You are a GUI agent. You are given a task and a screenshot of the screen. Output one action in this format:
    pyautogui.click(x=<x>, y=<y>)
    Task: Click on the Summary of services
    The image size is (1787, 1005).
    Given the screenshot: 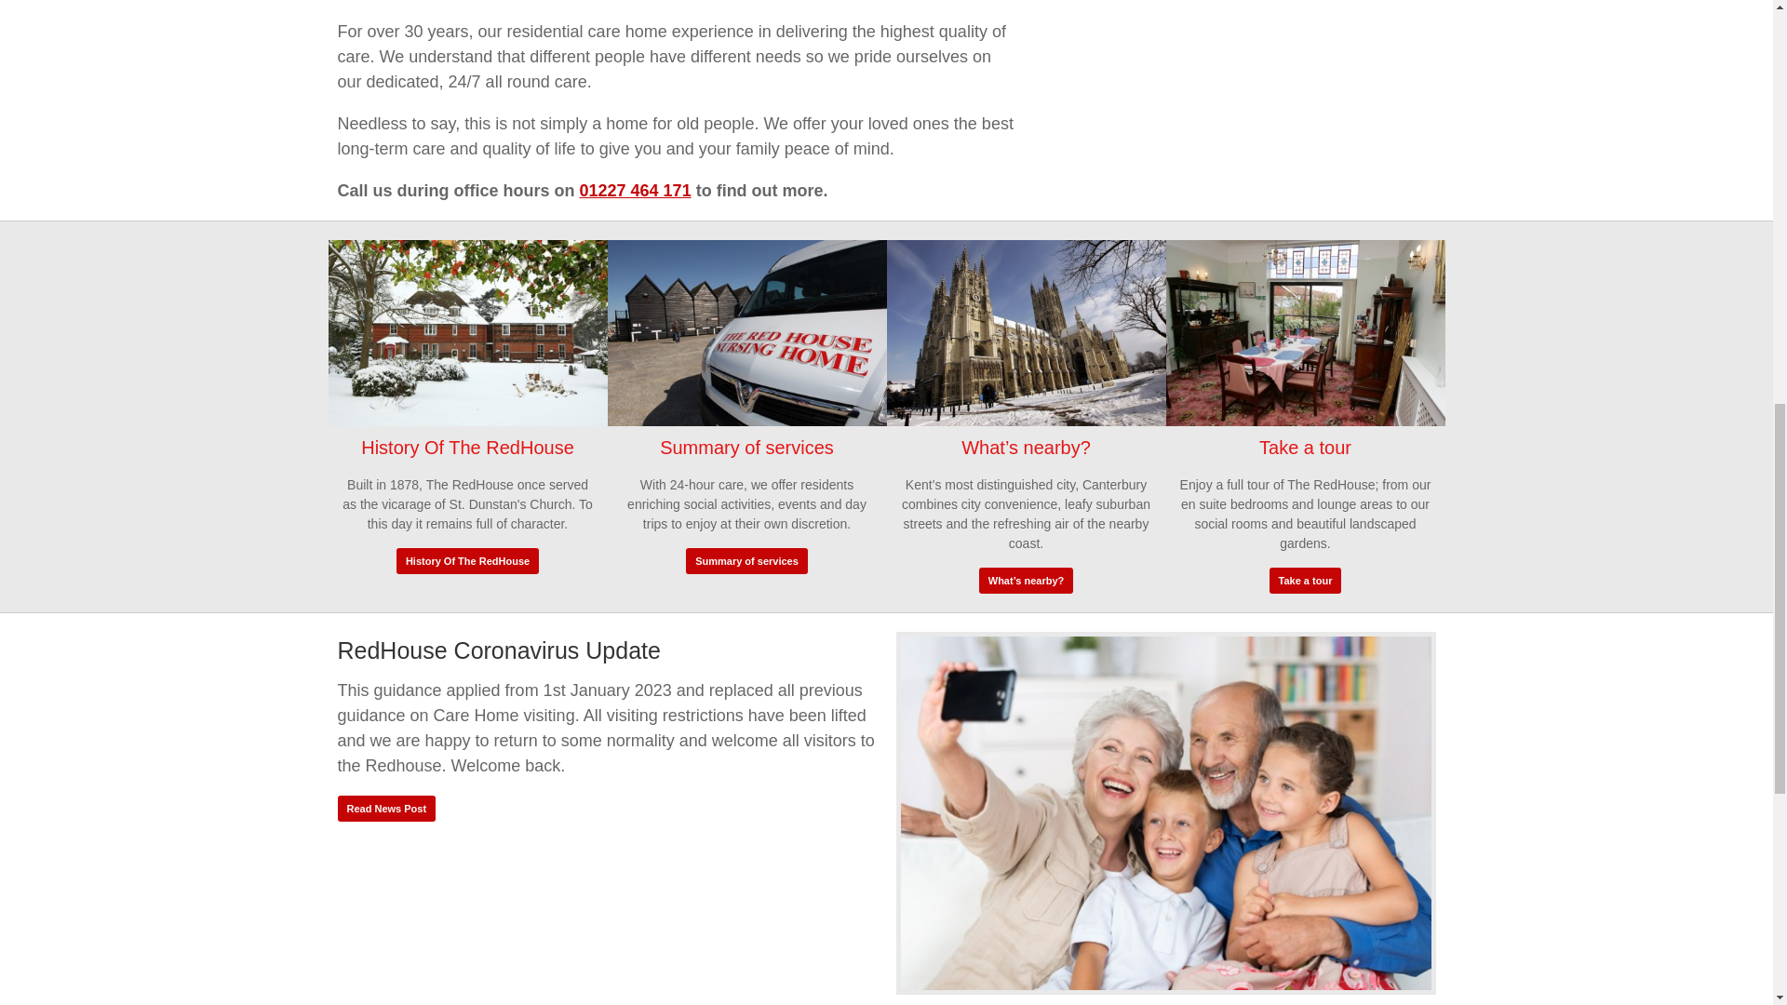 What is the action you would take?
    pyautogui.click(x=746, y=560)
    